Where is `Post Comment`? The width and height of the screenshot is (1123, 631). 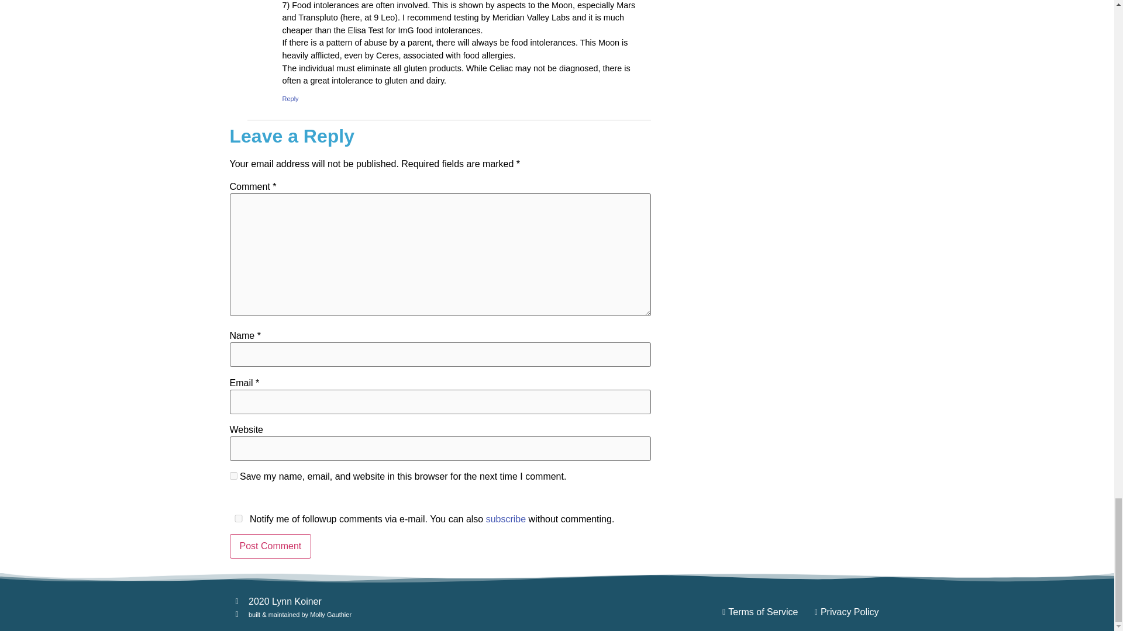
Post Comment is located at coordinates (270, 546).